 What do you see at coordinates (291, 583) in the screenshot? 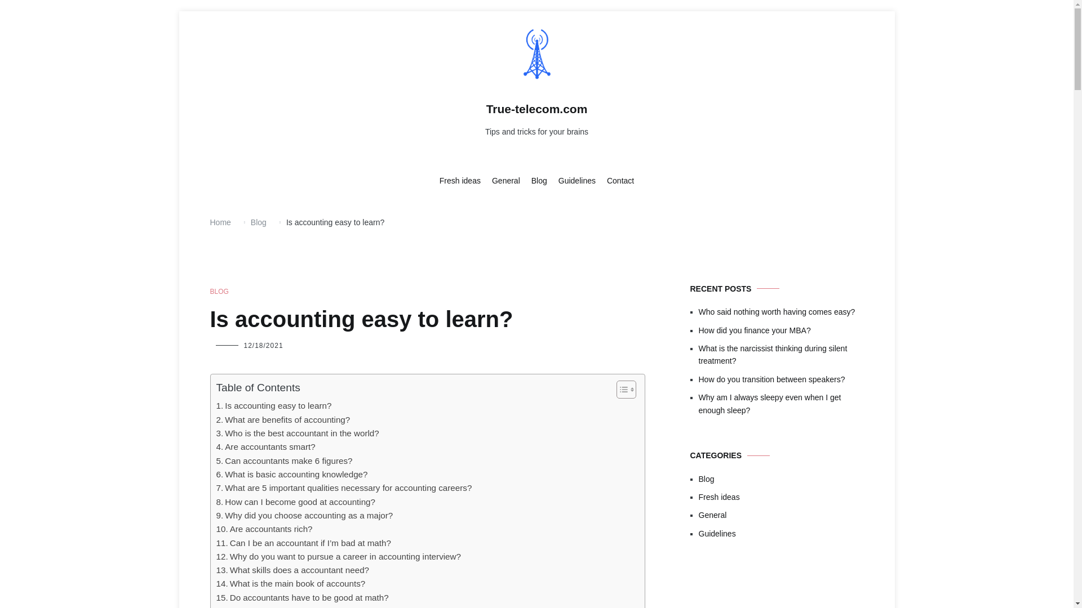
I see `What is the main book of accounts?` at bounding box center [291, 583].